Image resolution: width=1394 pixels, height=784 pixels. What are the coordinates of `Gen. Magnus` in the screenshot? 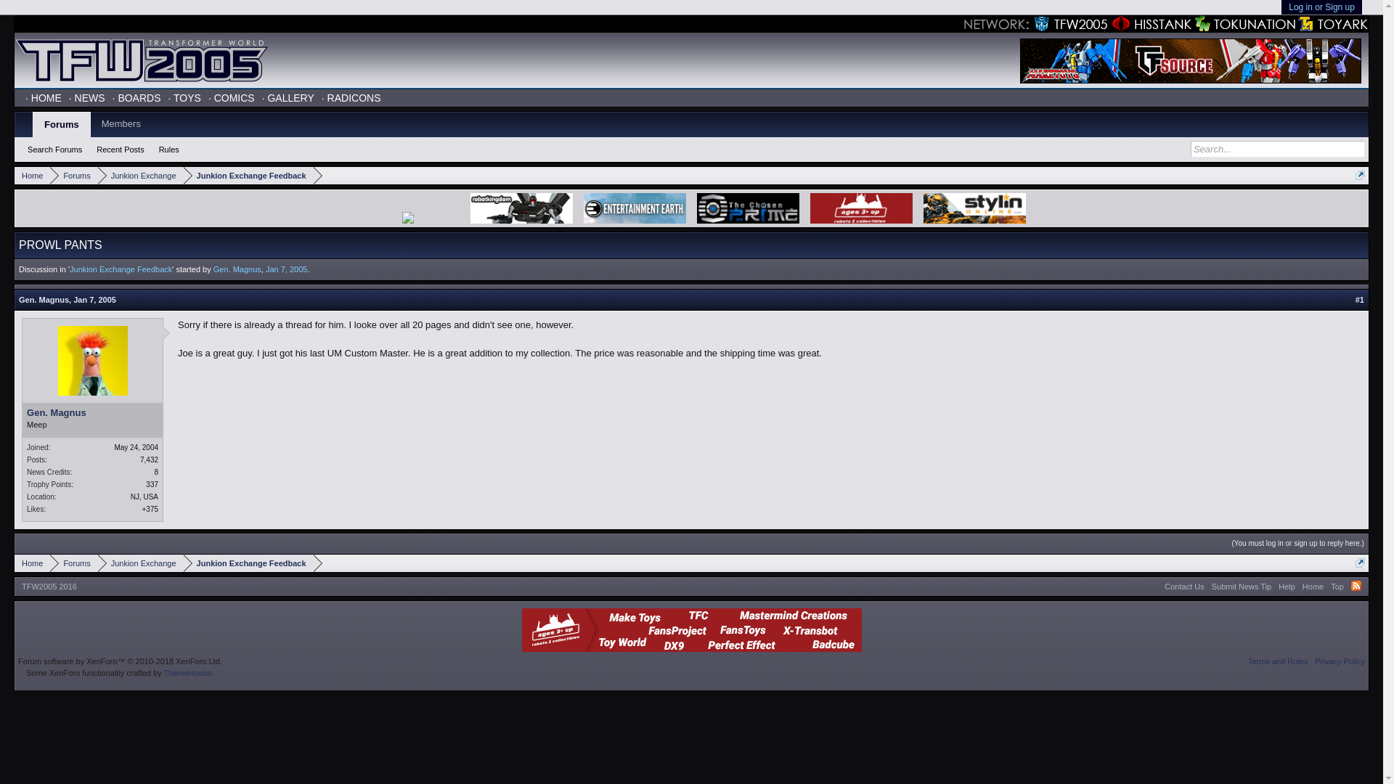 It's located at (44, 300).